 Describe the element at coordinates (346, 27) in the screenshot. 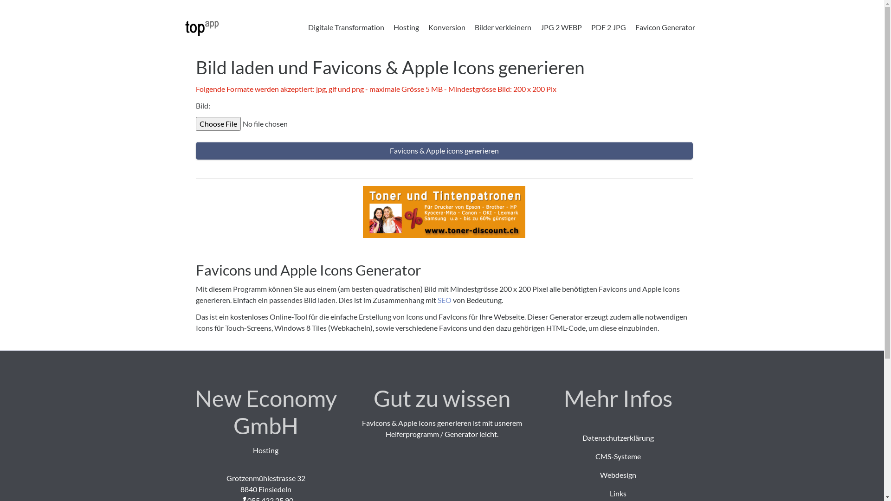

I see `Digitale Transformation` at that location.